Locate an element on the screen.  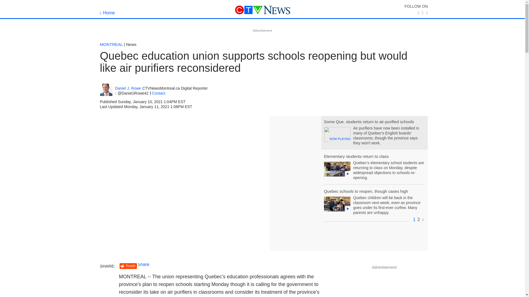
Elementary students return to class is located at coordinates (356, 156).